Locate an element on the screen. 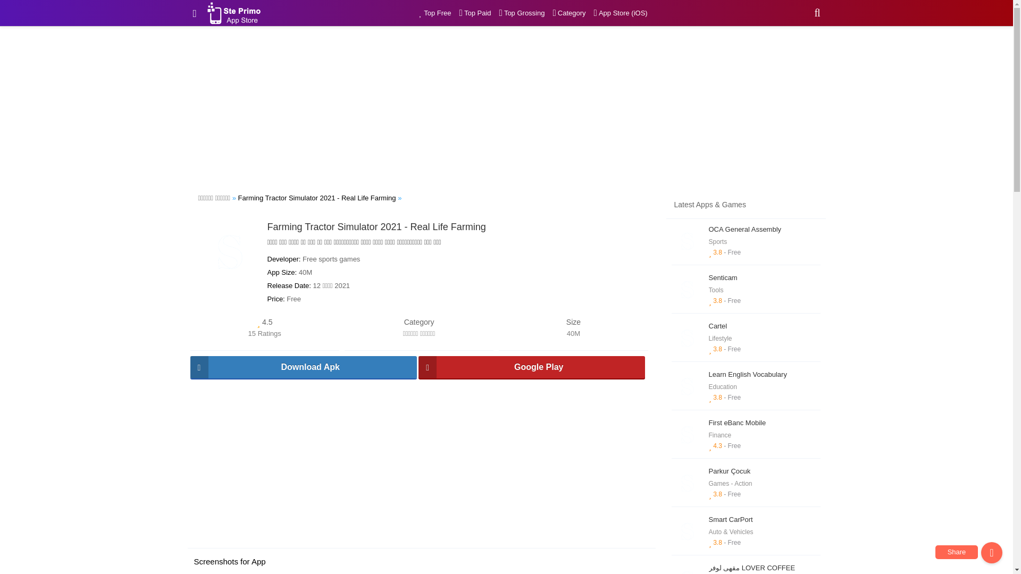 This screenshot has height=574, width=1021. Google Play is located at coordinates (532, 367).